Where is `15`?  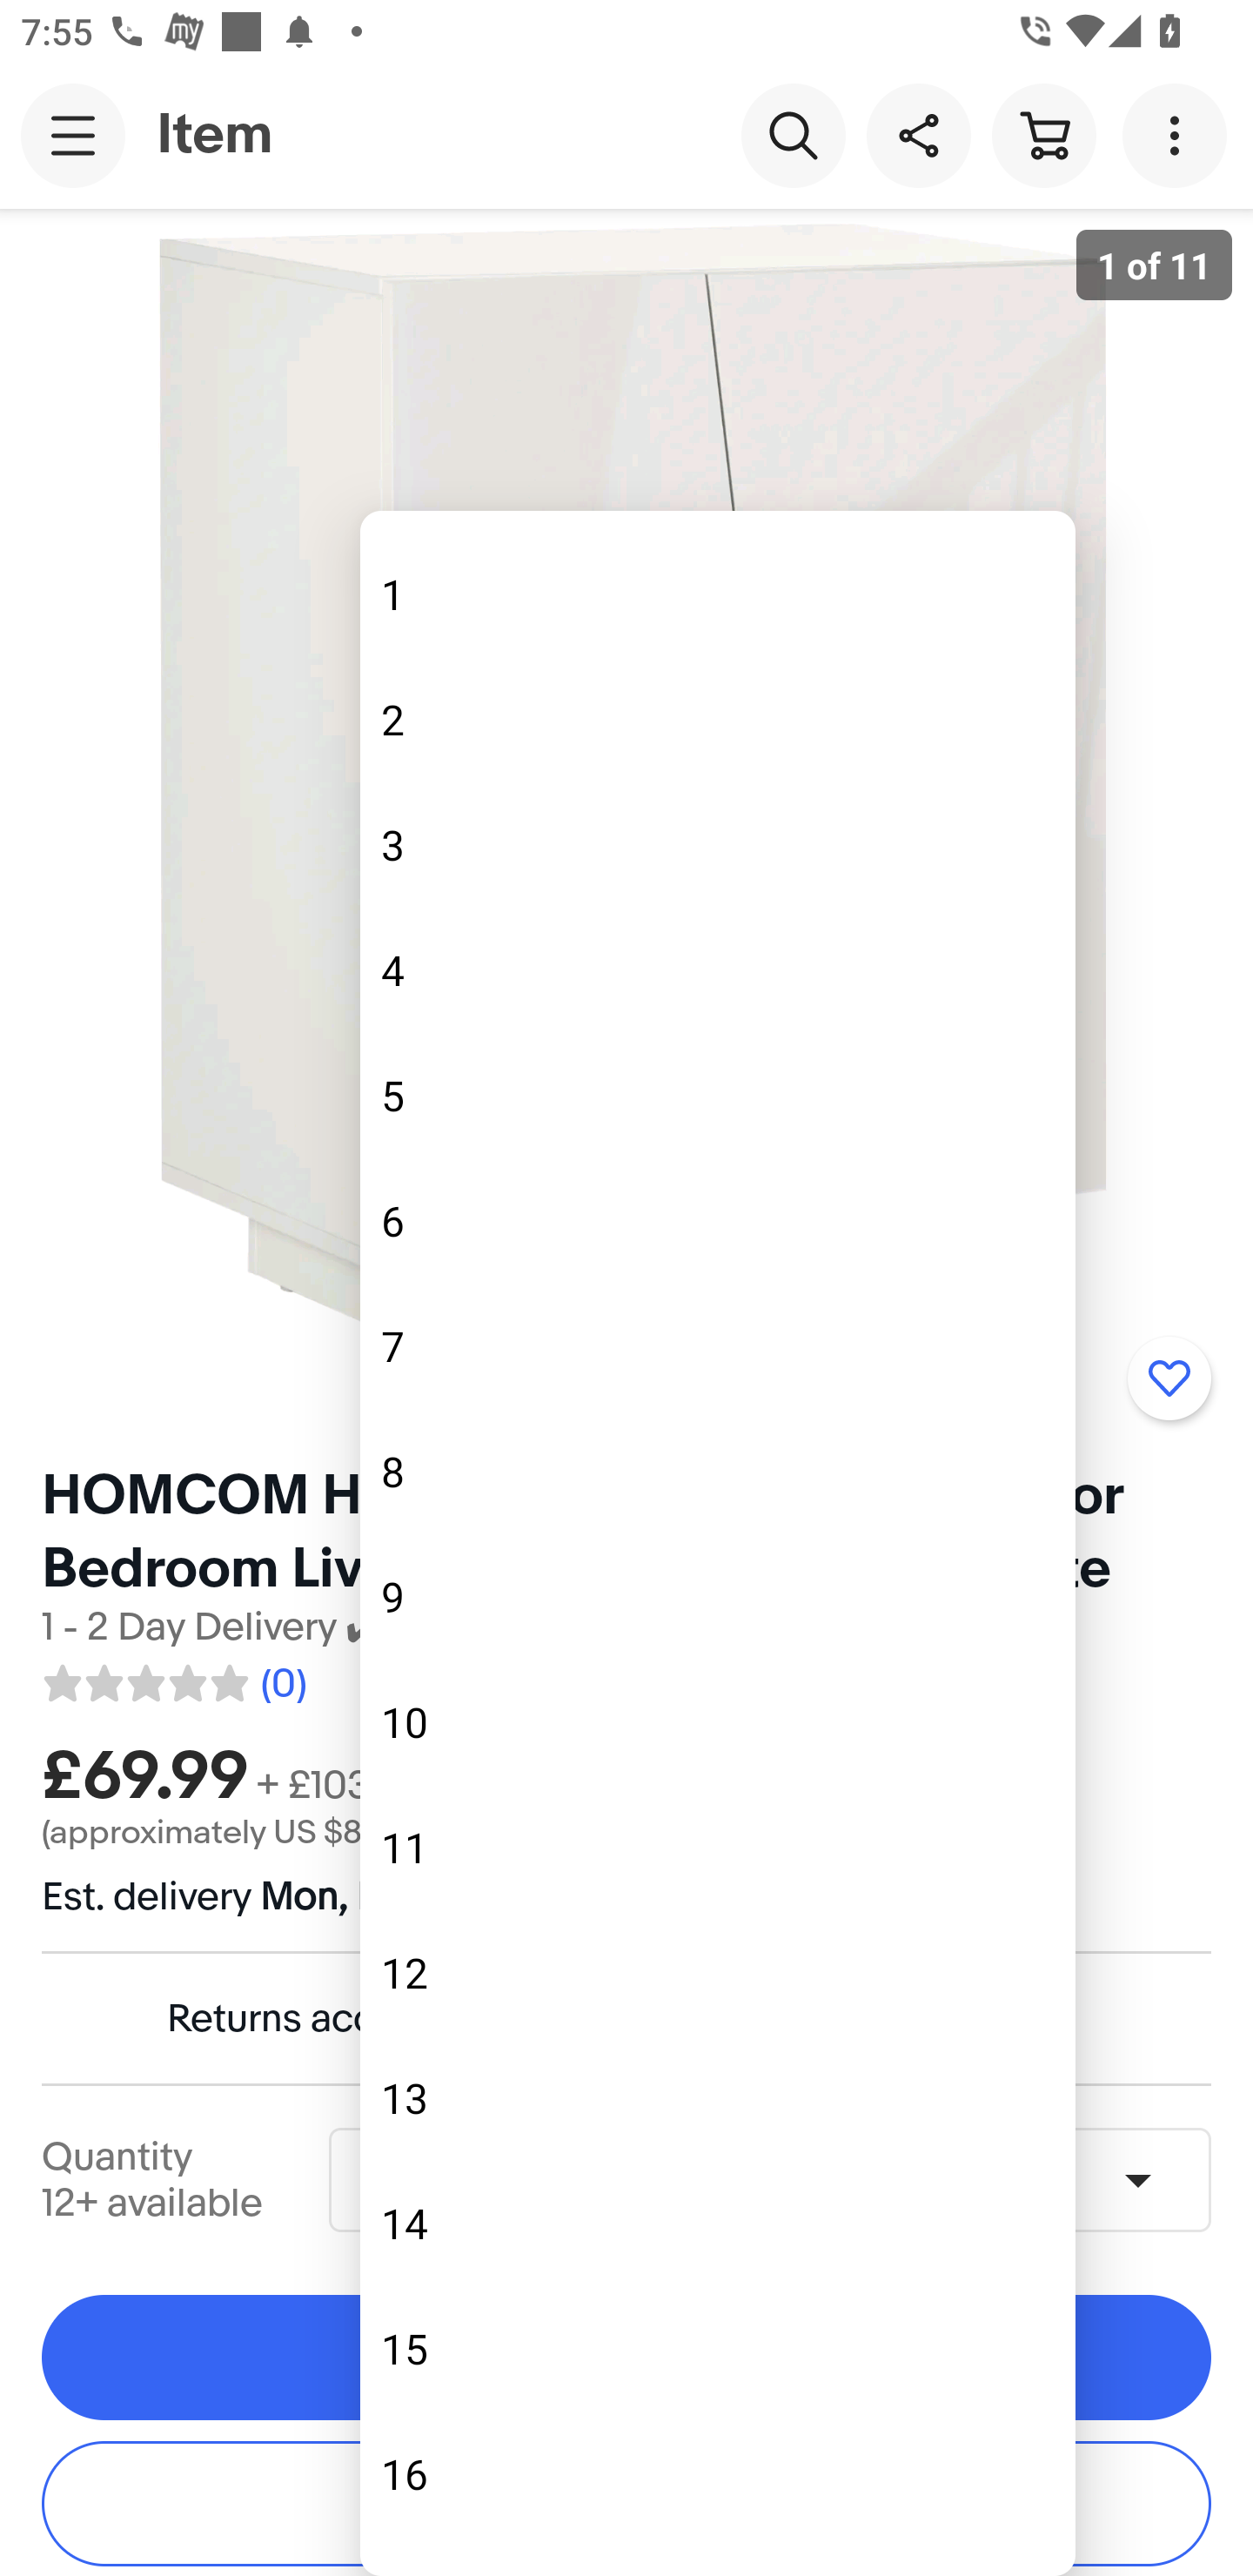
15 is located at coordinates (717, 2349).